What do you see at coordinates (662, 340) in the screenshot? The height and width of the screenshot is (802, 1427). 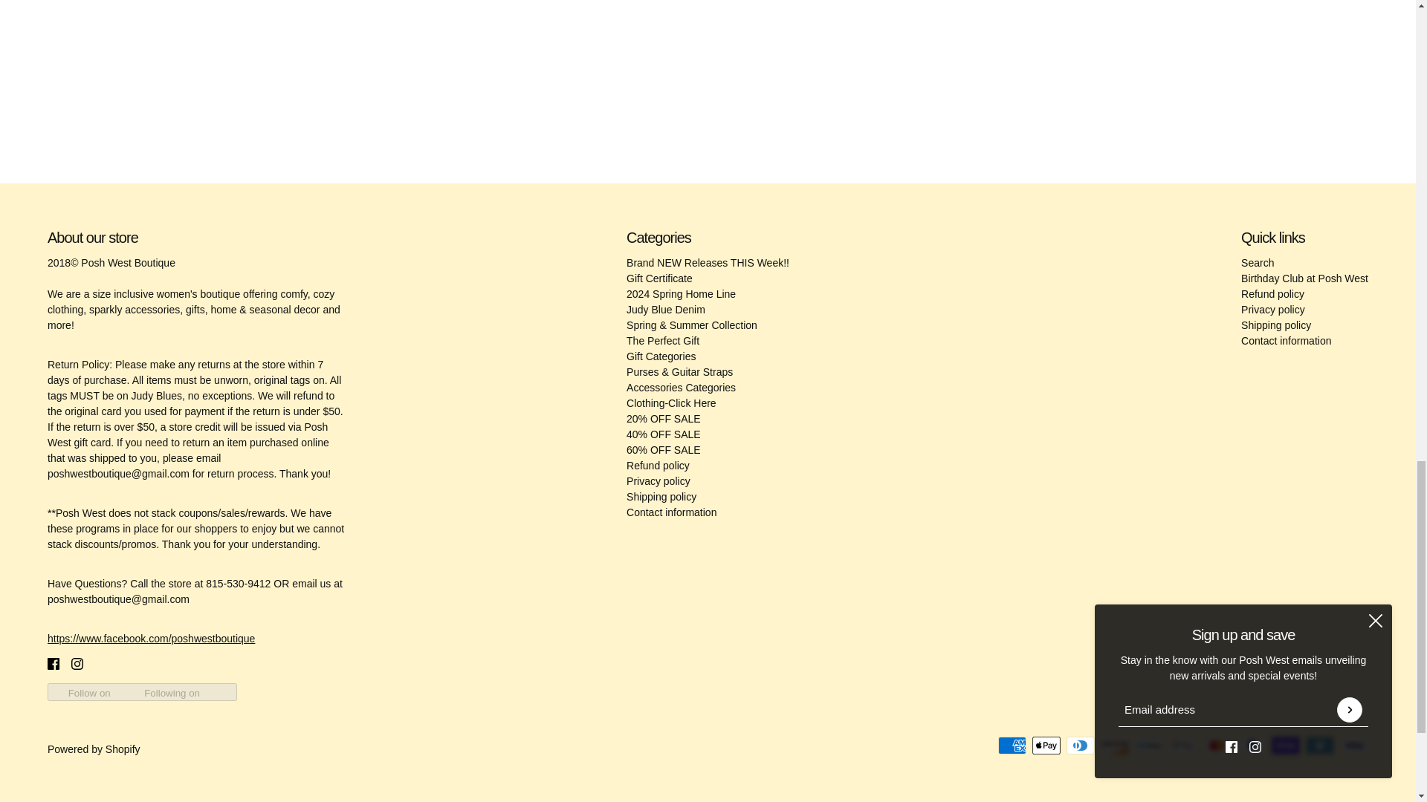 I see `The Perfect Gift` at bounding box center [662, 340].